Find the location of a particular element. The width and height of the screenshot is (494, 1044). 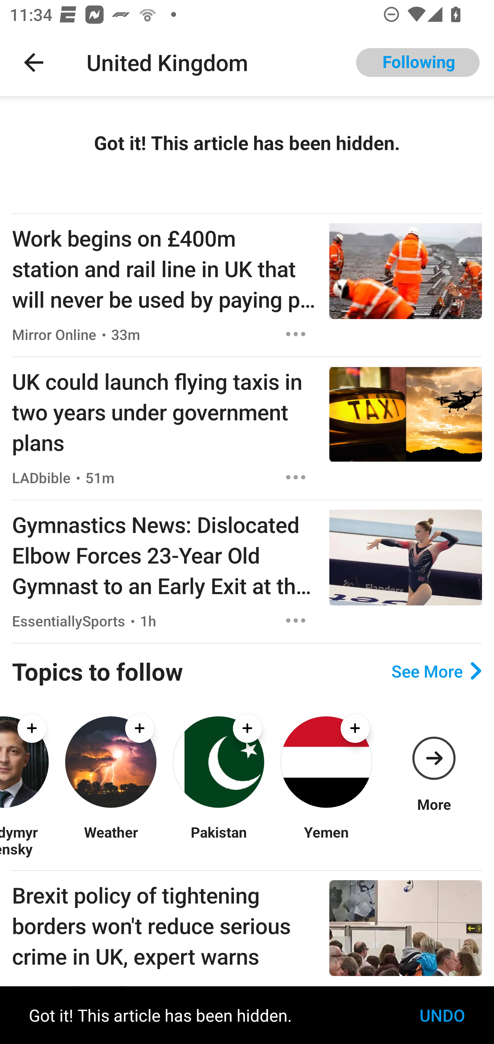

Yemen is located at coordinates (326, 840).